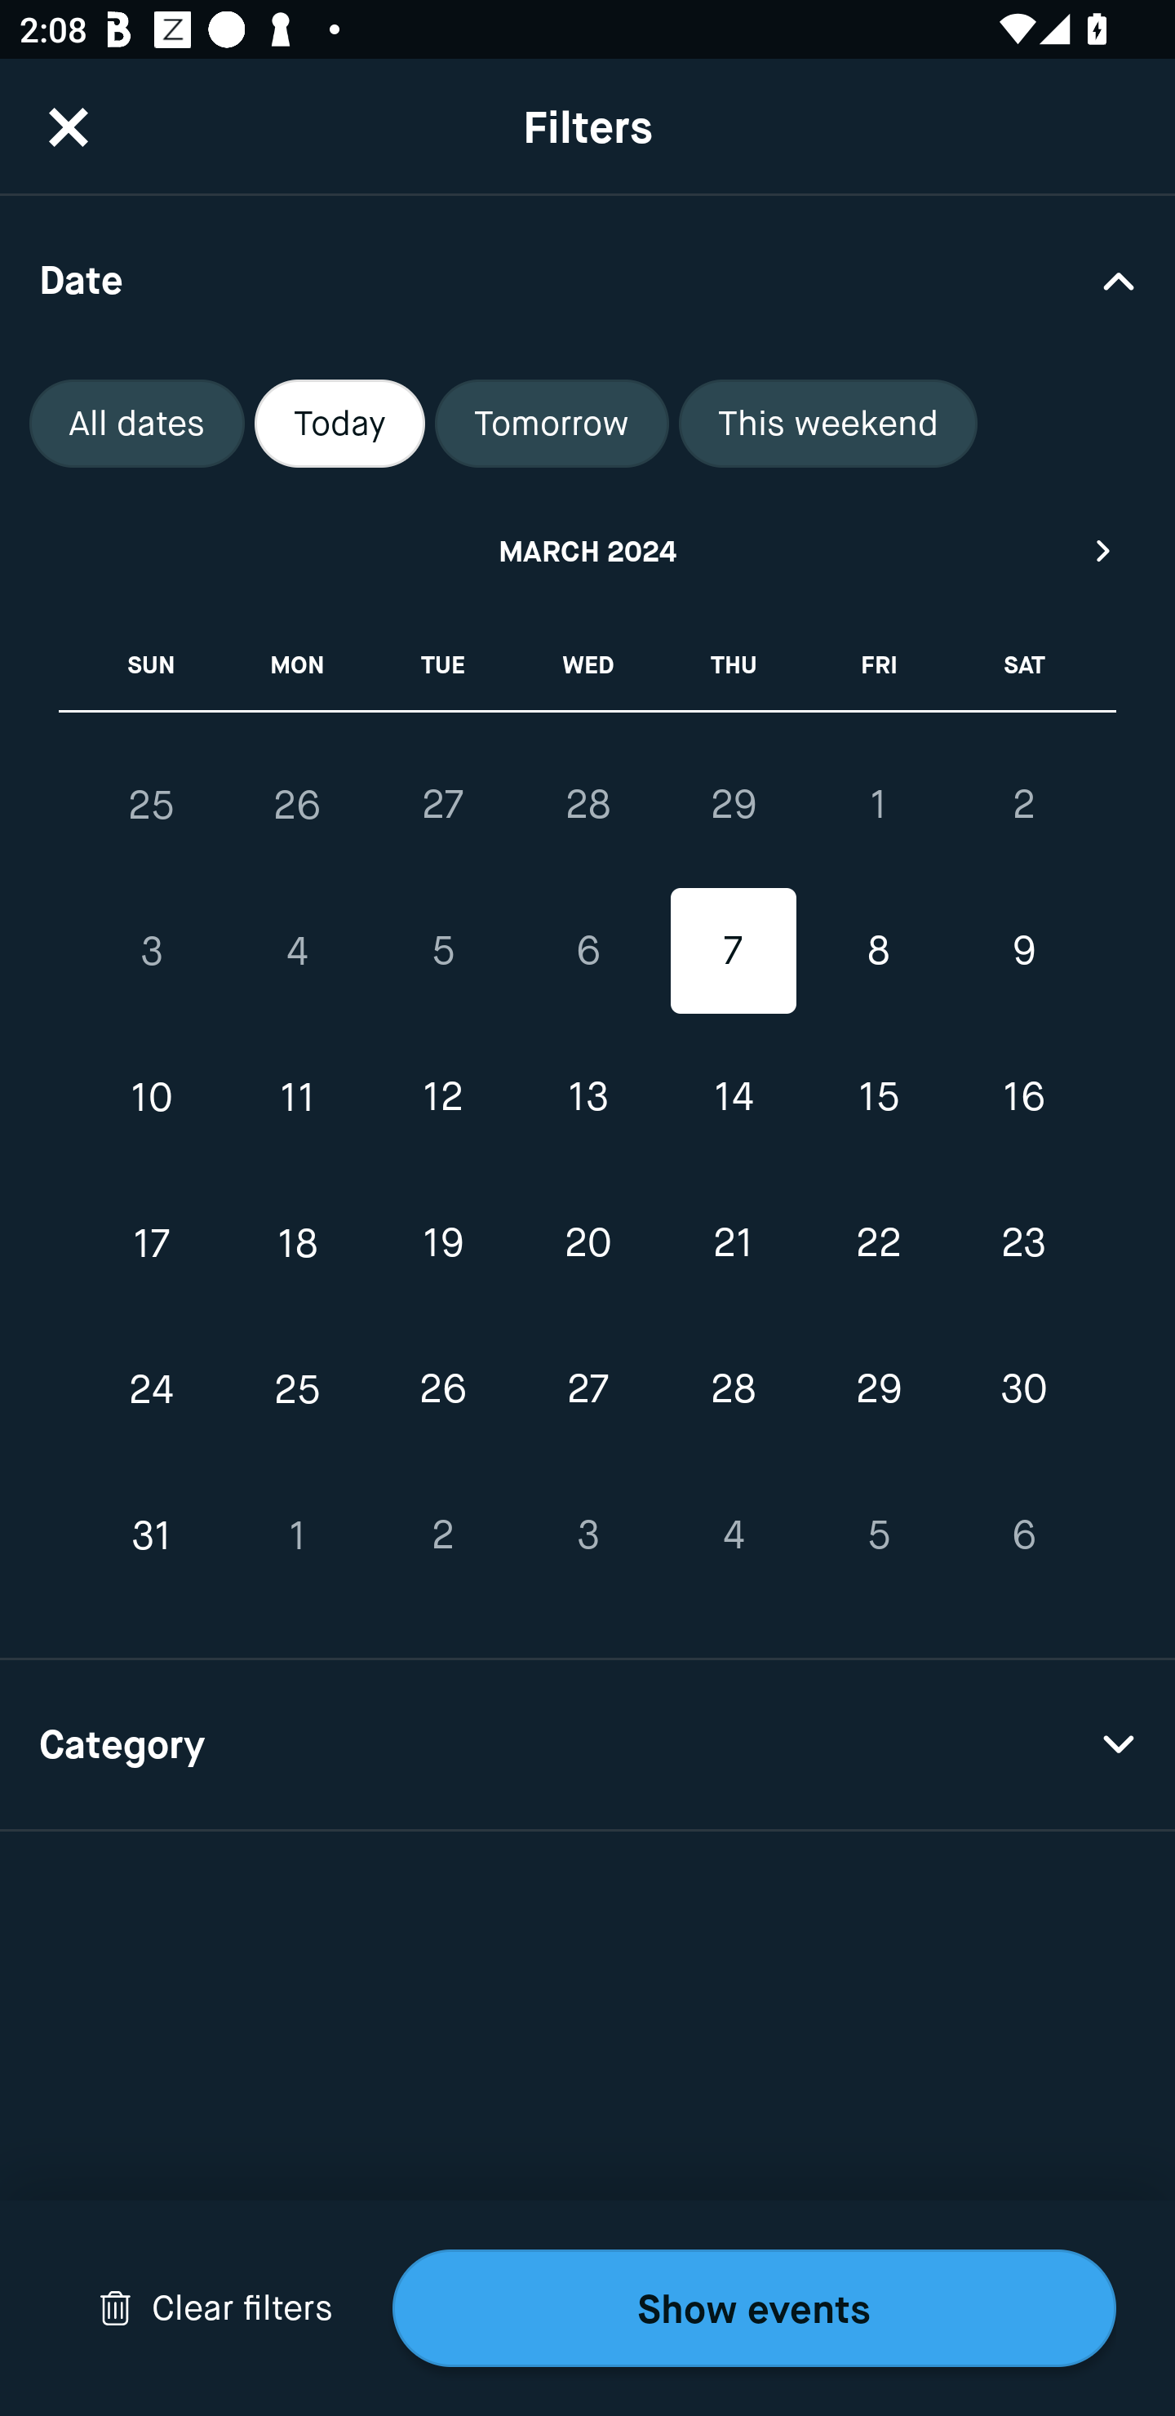 The image size is (1175, 2416). What do you see at coordinates (878, 1242) in the screenshot?
I see `22` at bounding box center [878, 1242].